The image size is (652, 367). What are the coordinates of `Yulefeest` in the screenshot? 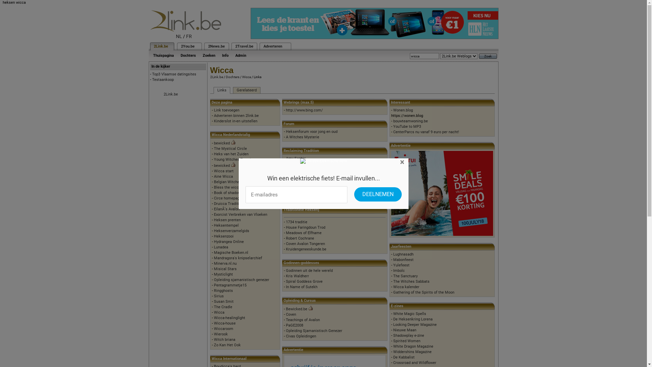 It's located at (401, 265).